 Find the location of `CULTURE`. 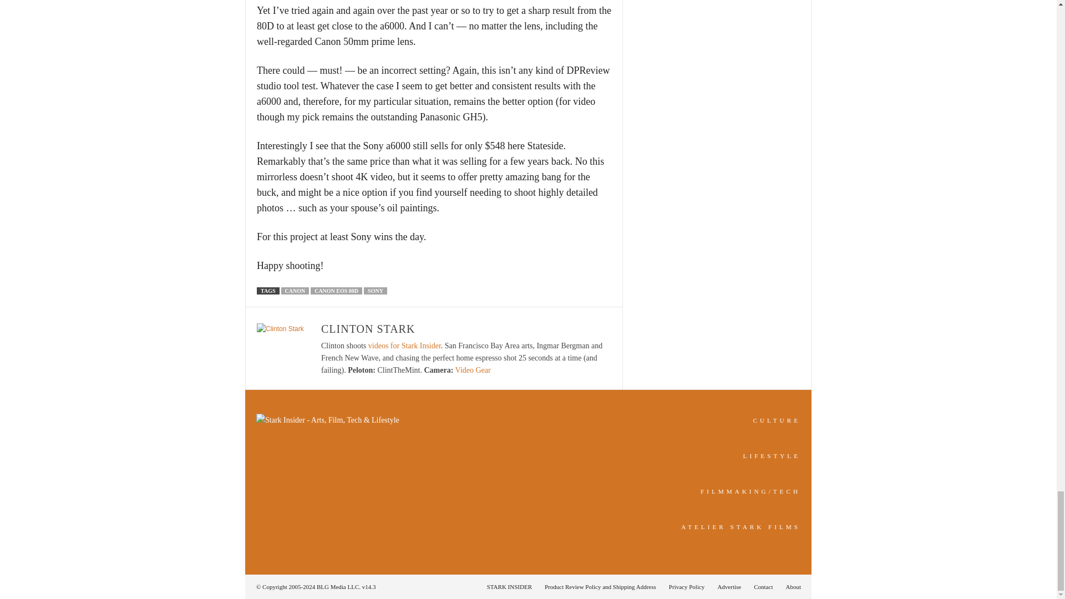

CULTURE is located at coordinates (777, 420).